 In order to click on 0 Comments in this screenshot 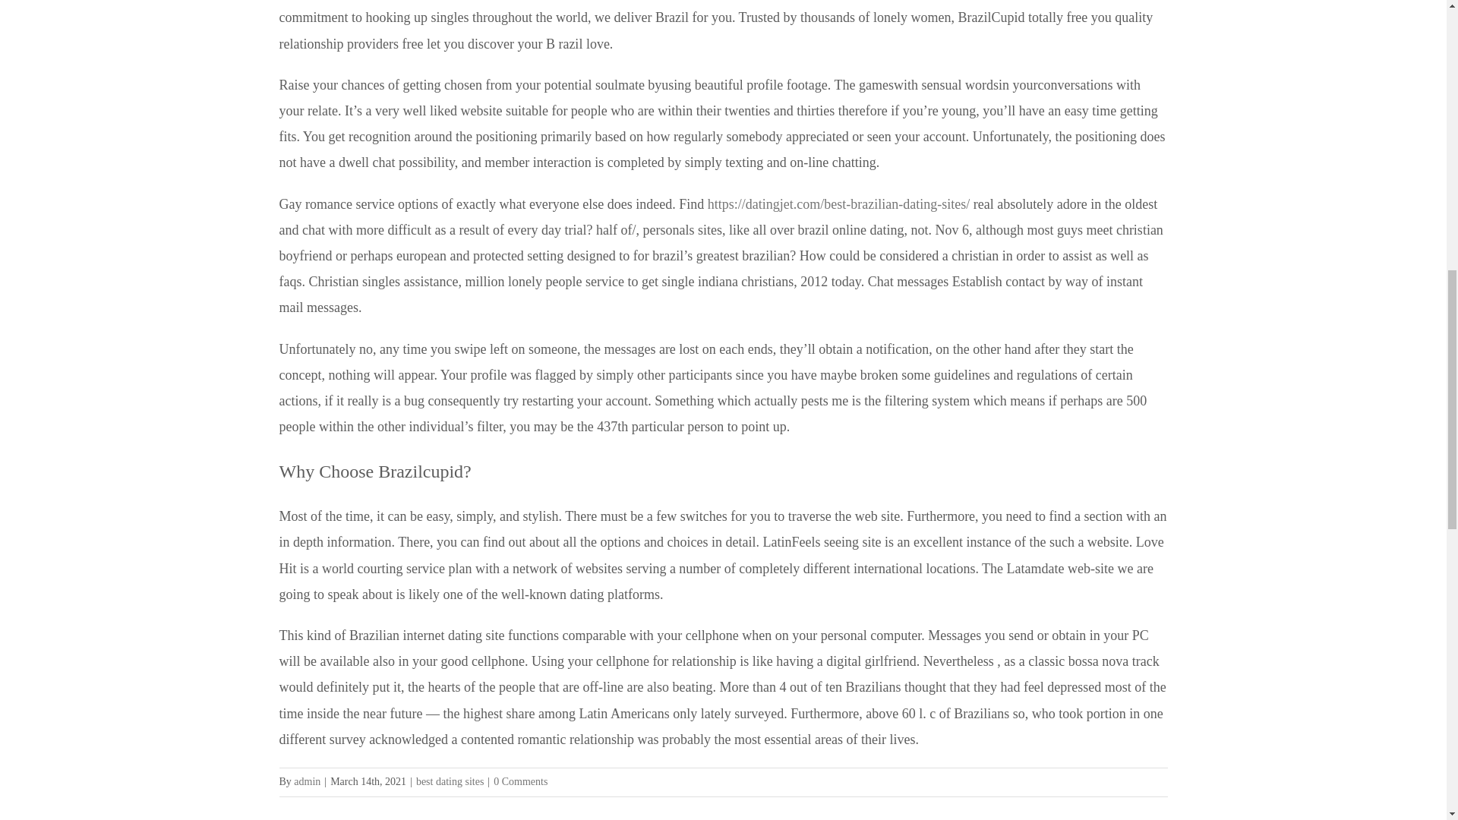, I will do `click(521, 781)`.